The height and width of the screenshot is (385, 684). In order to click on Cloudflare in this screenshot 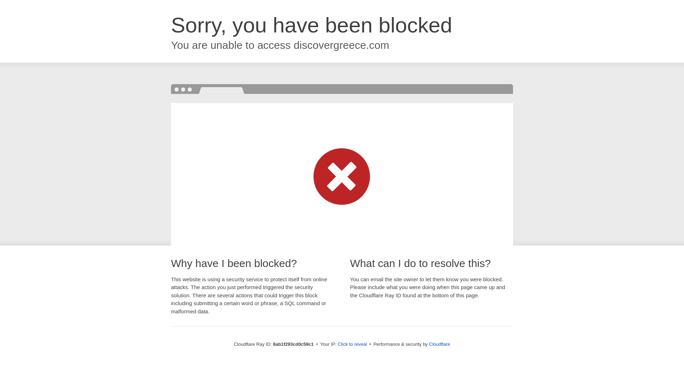, I will do `click(439, 344)`.